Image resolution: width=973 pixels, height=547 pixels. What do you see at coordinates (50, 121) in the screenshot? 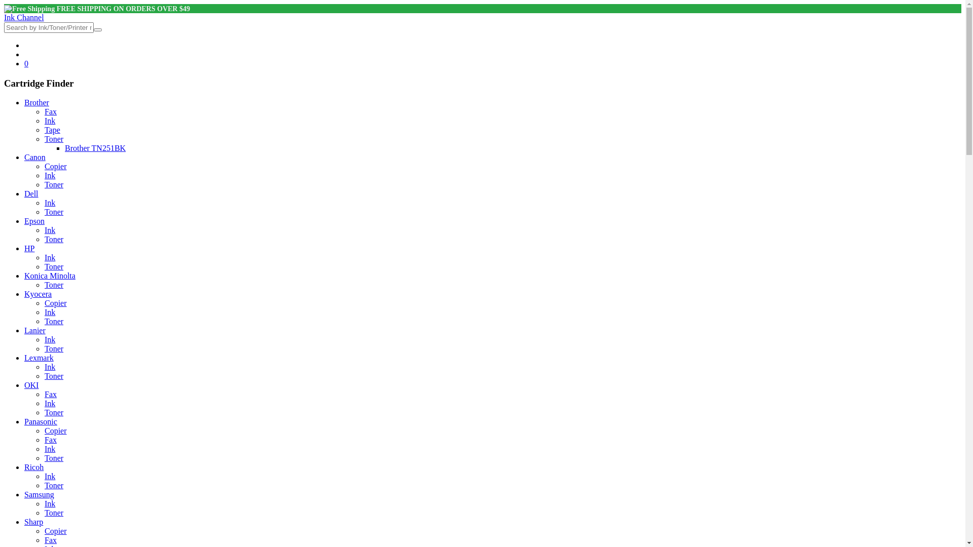
I see `Ink` at bounding box center [50, 121].